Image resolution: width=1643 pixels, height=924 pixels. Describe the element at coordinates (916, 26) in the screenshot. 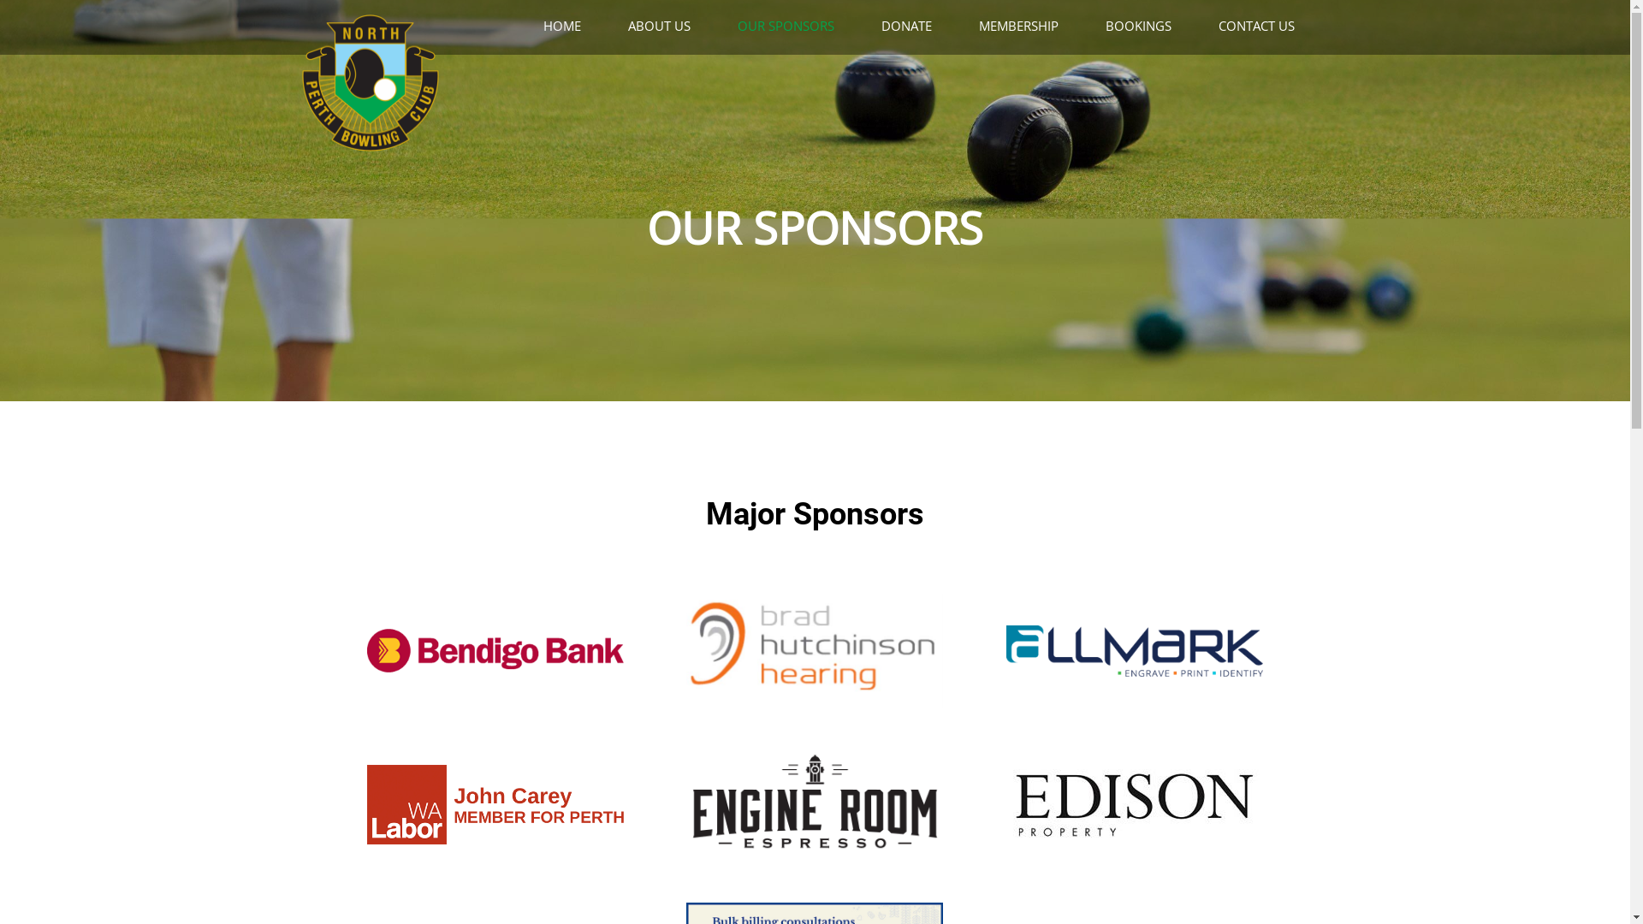

I see `DONATE` at that location.